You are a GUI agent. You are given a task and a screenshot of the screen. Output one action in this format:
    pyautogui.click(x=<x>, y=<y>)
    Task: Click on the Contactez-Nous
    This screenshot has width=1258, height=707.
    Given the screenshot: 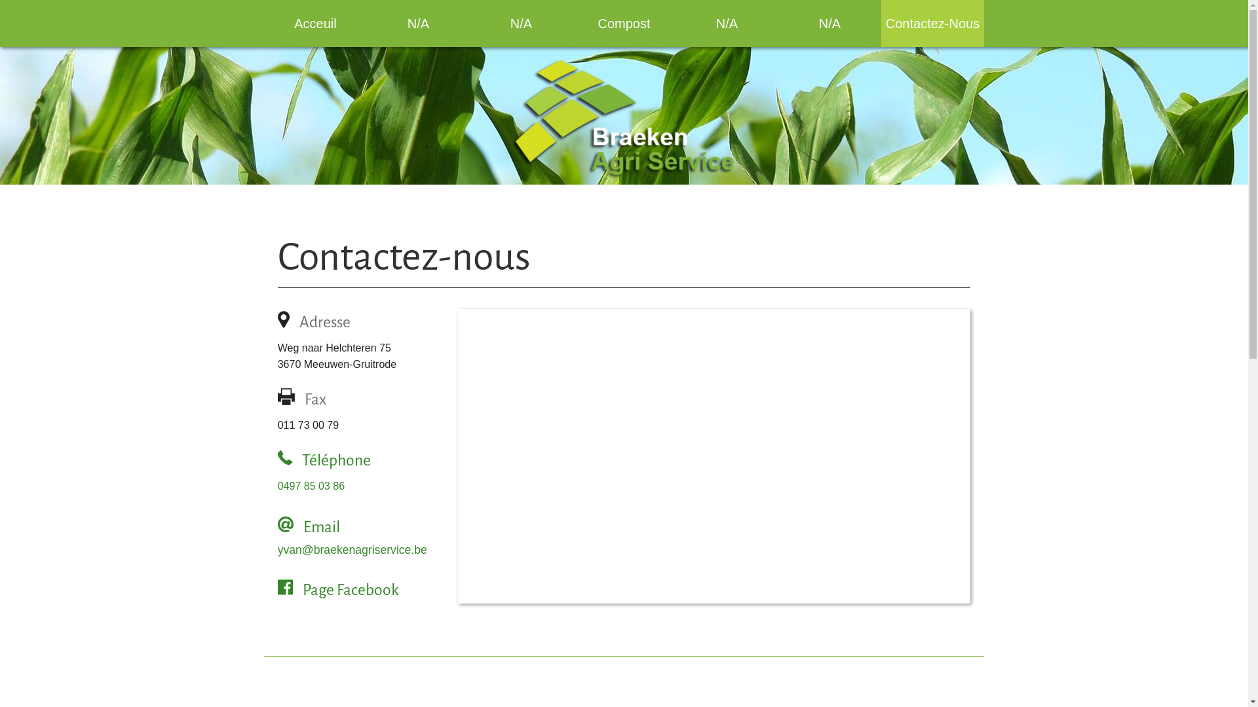 What is the action you would take?
    pyautogui.click(x=933, y=24)
    